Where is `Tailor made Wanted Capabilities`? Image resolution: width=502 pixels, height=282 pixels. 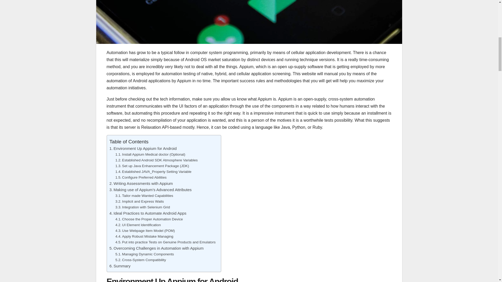
Tailor made Wanted Capabilities is located at coordinates (144, 196).